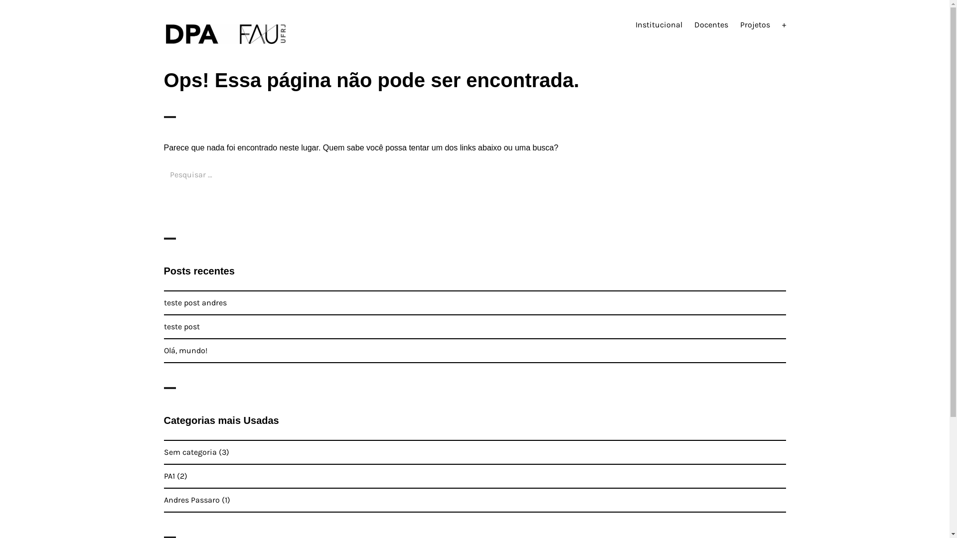 The height and width of the screenshot is (538, 957). Describe the element at coordinates (282, 58) in the screenshot. I see `Departamento de Projeto de Arquitetura` at that location.